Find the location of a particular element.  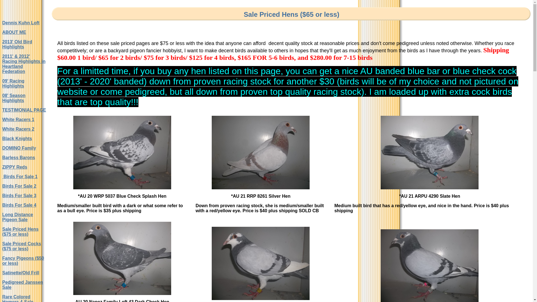

Sale Priced Cocks ($75 or less) is located at coordinates (22, 246).